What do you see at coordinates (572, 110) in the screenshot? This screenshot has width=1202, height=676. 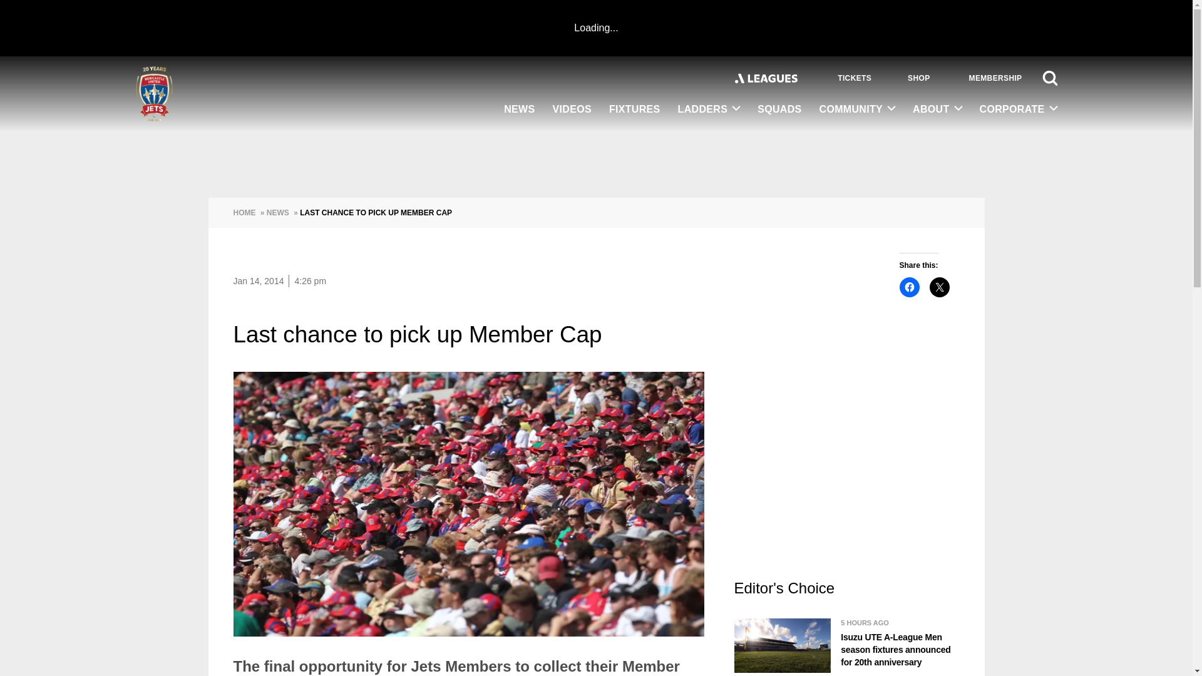 I see `VIDEOS` at bounding box center [572, 110].